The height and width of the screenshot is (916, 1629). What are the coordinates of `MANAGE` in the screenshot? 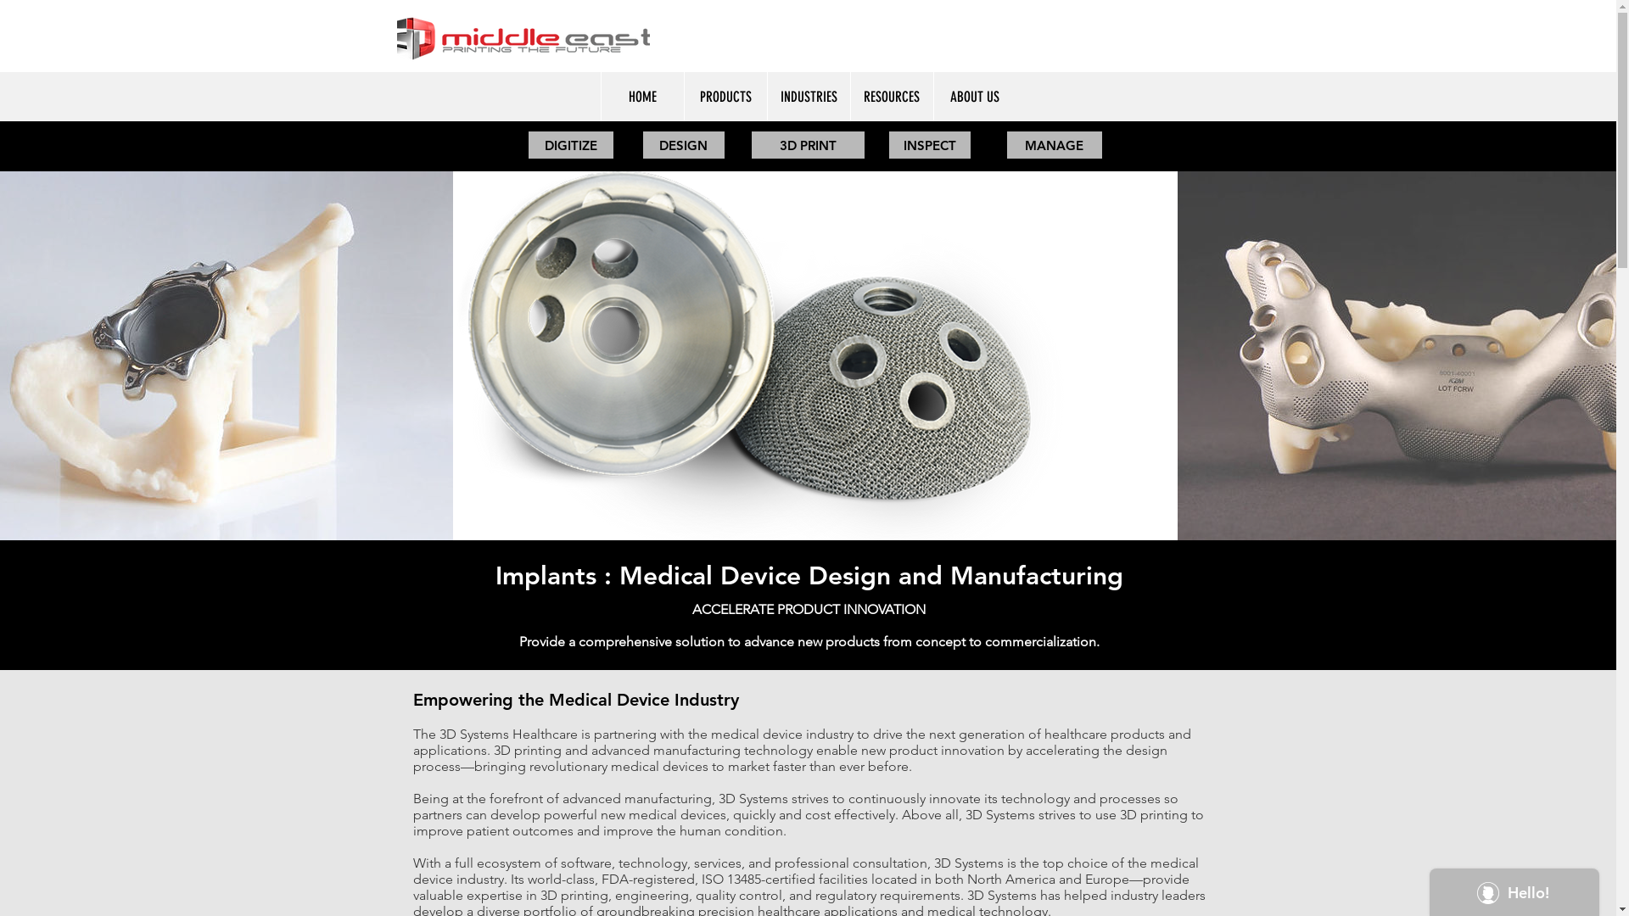 It's located at (1054, 144).